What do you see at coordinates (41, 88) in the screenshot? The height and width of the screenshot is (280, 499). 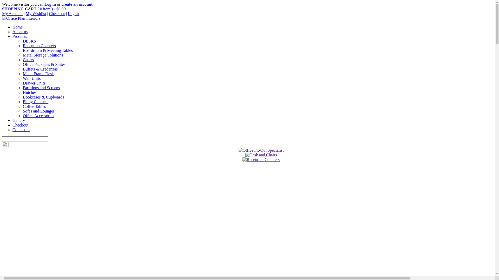 I see `Partitions and Screens` at bounding box center [41, 88].